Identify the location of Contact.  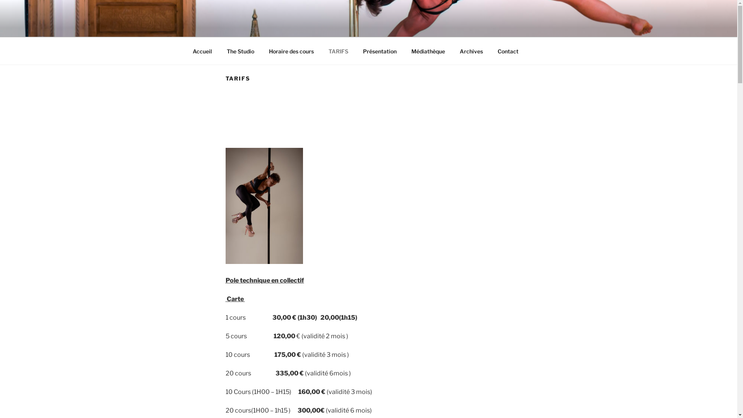
(508, 51).